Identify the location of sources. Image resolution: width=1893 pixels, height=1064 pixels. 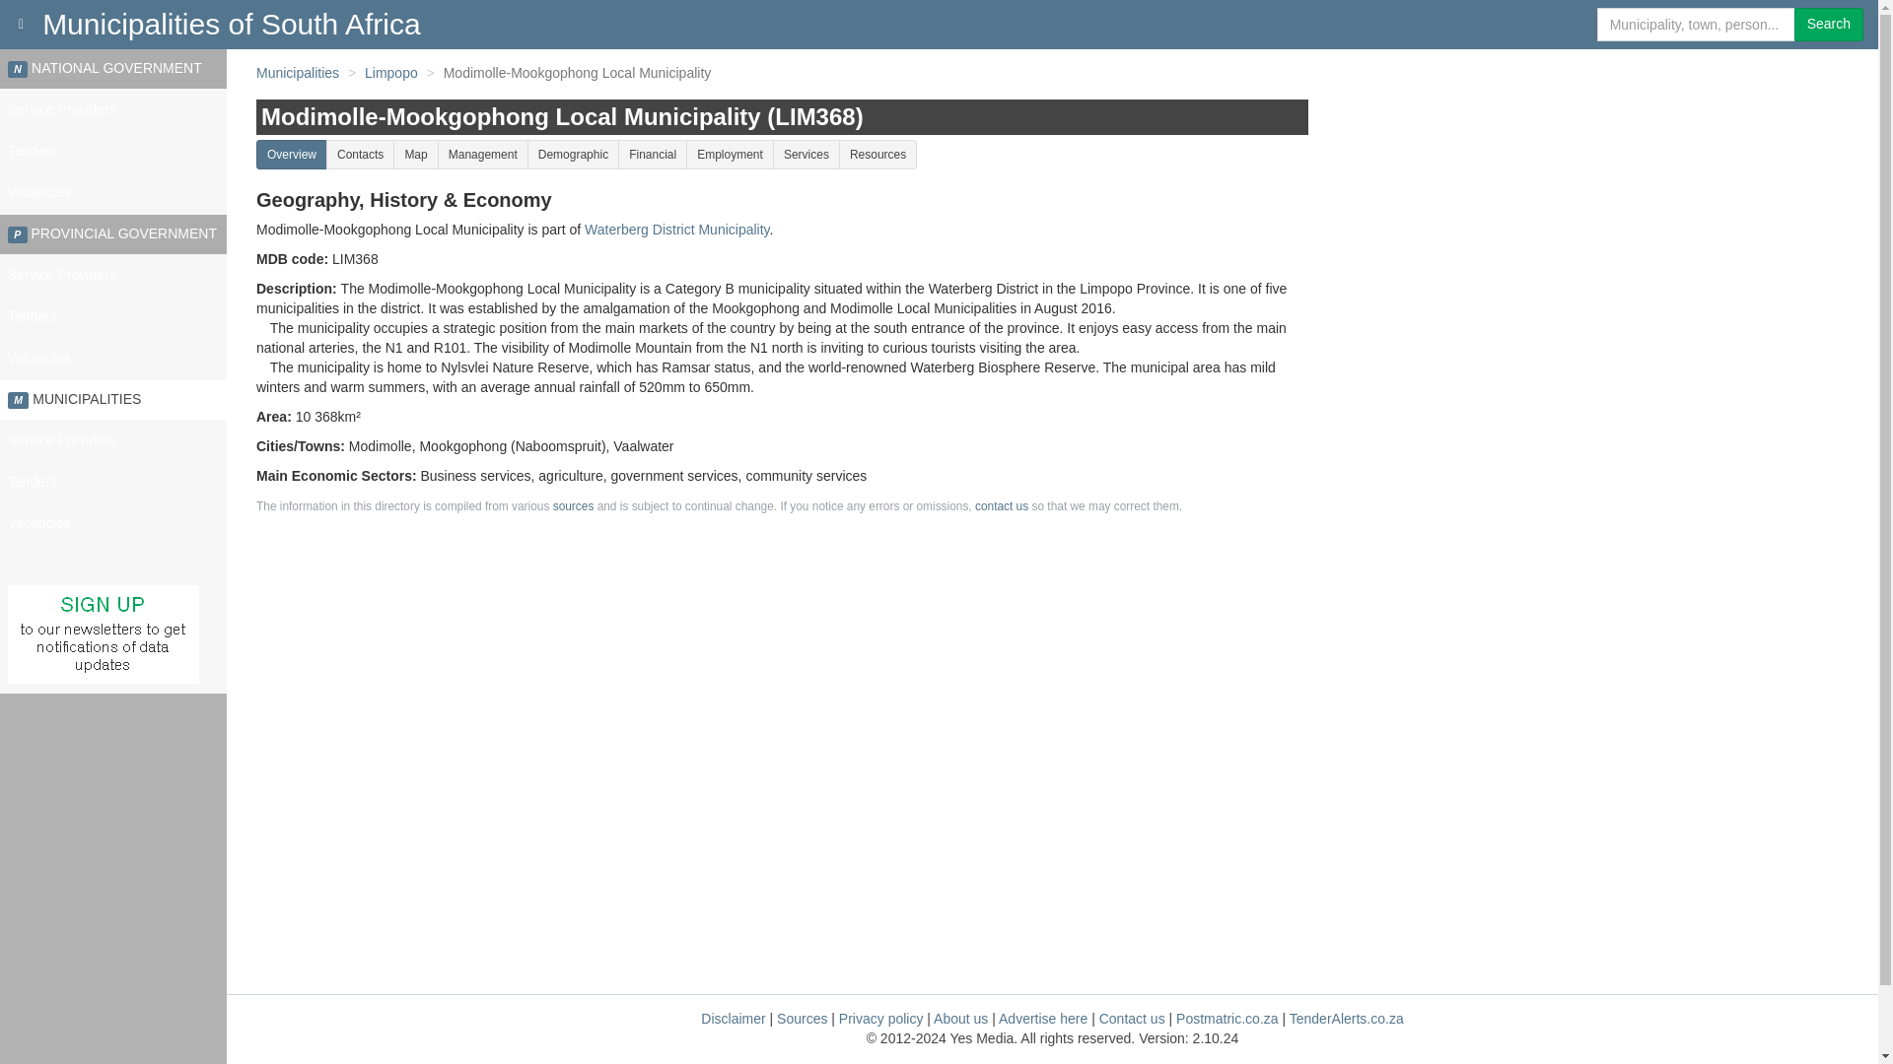
(573, 505).